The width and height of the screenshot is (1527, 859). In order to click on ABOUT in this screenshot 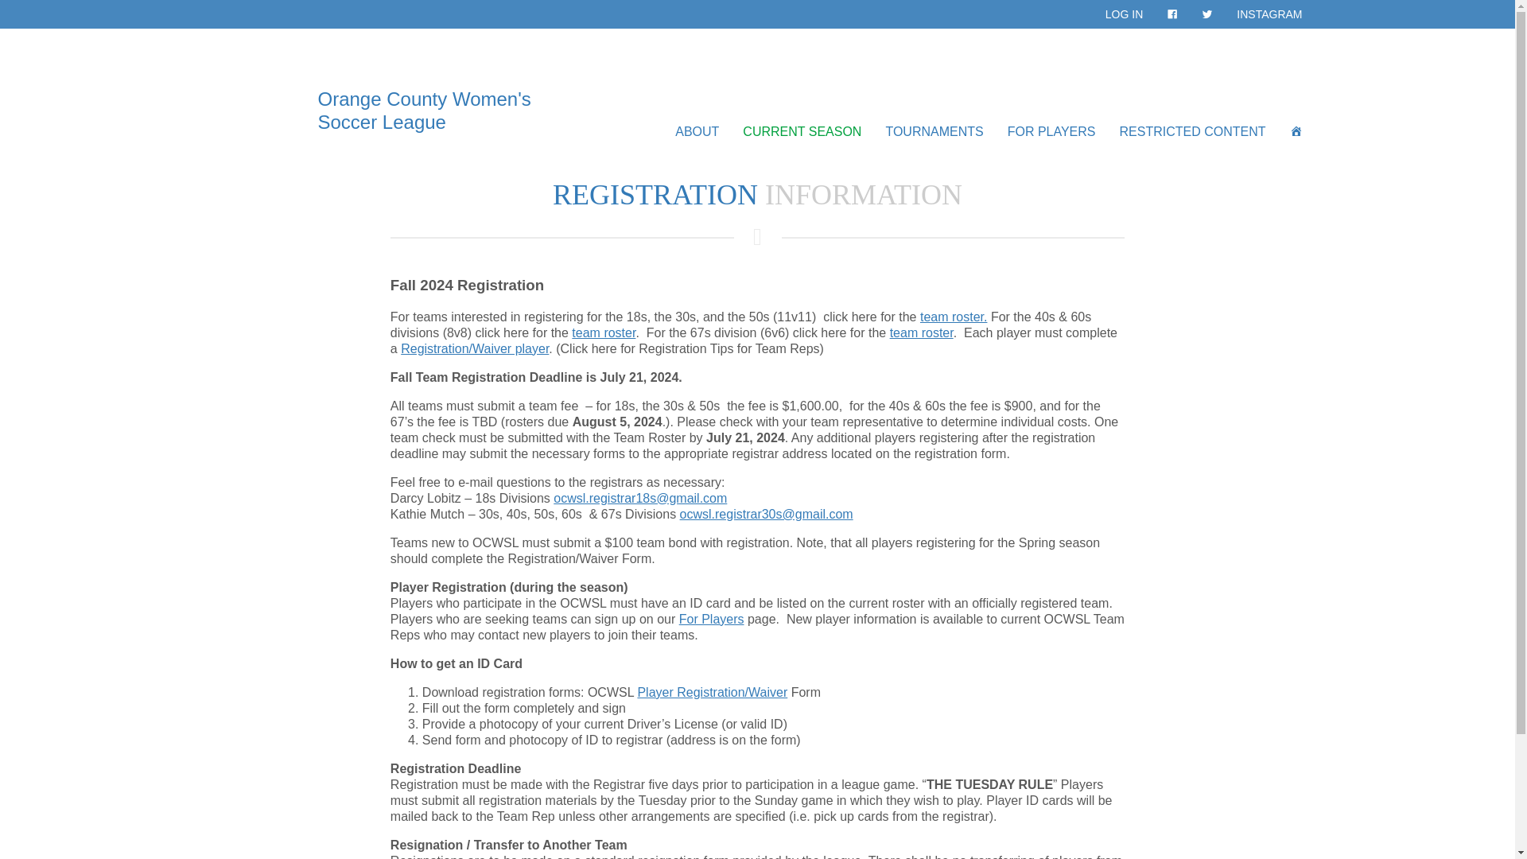, I will do `click(697, 132)`.